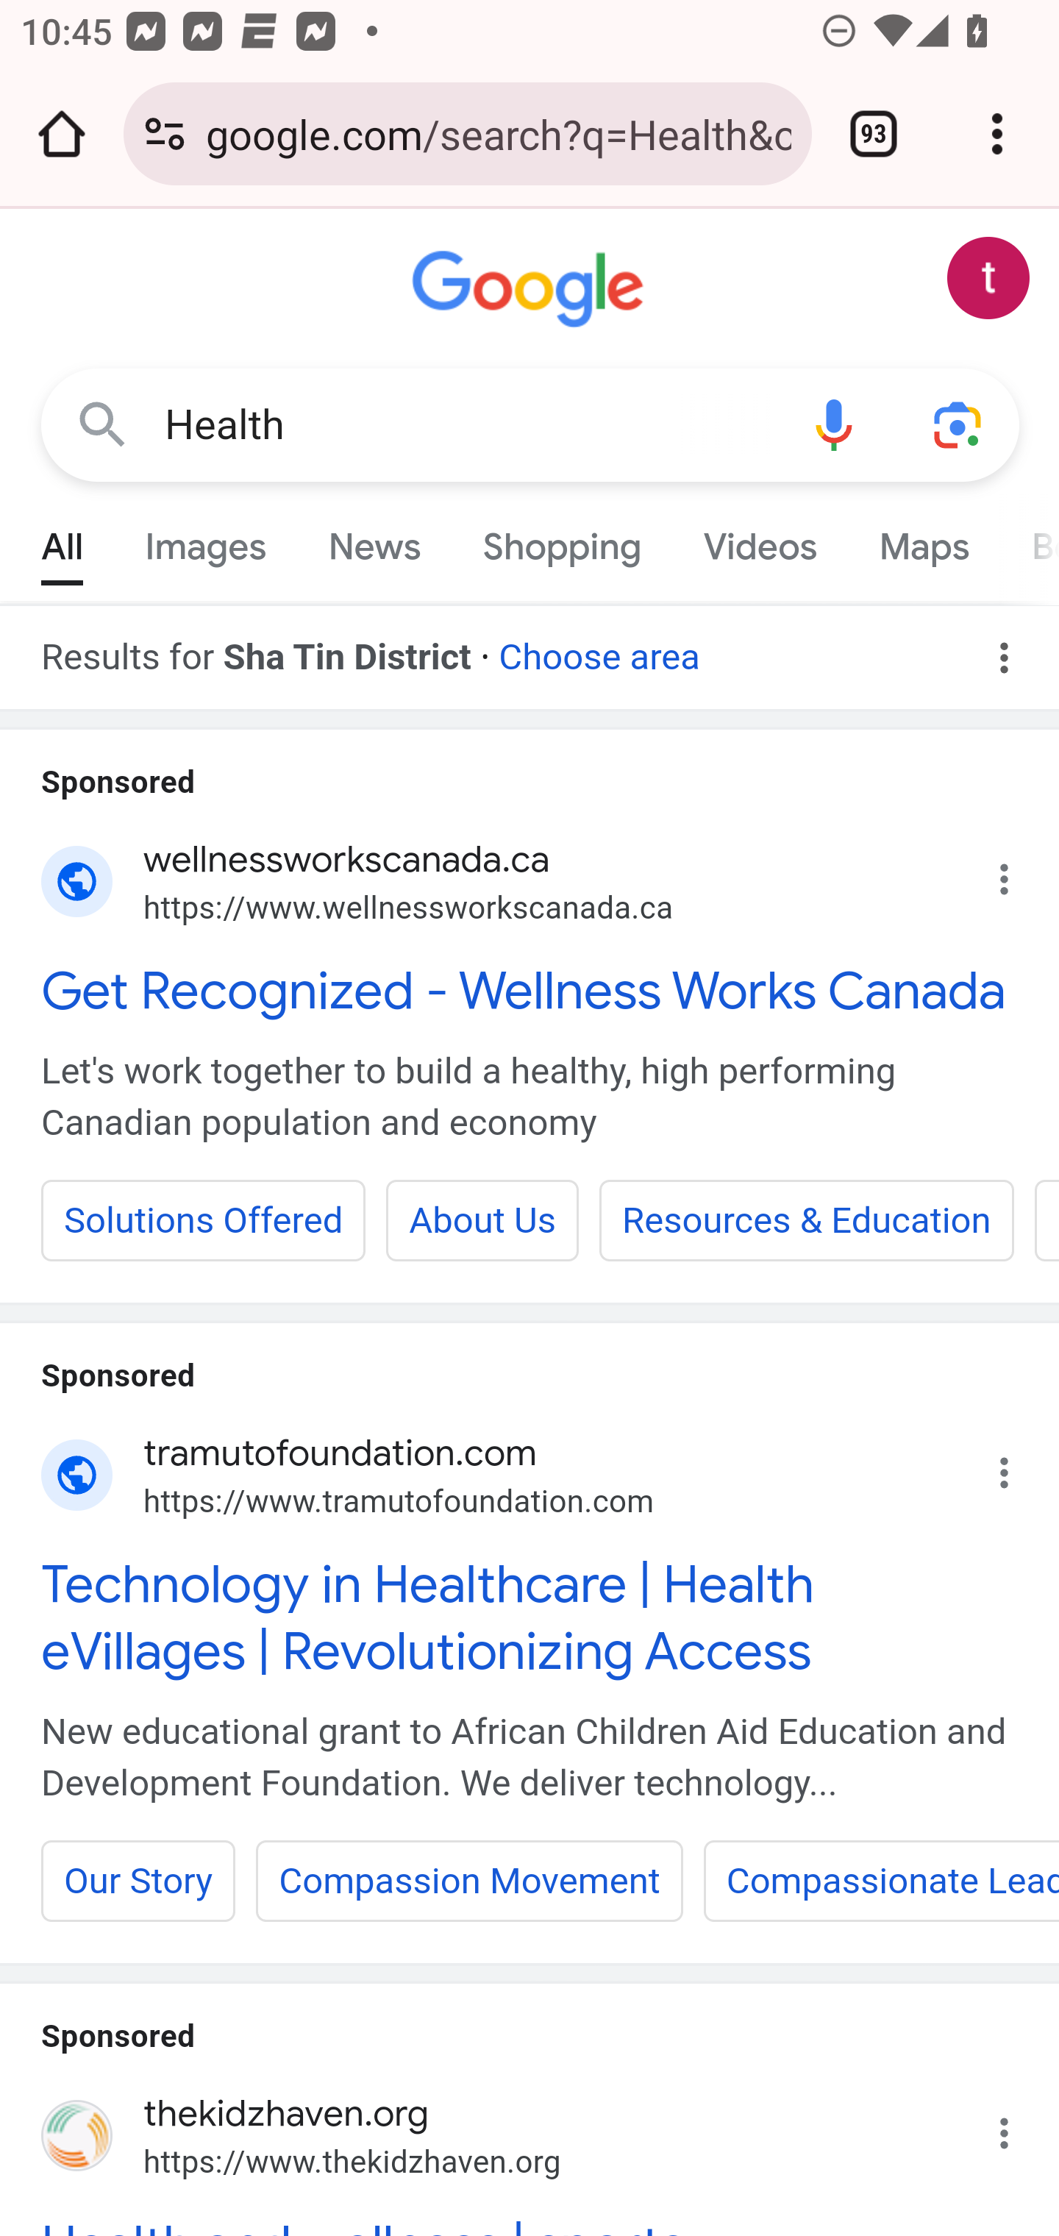 This screenshot has height=2236, width=1059. What do you see at coordinates (959, 424) in the screenshot?
I see `Search using your camera or photos` at bounding box center [959, 424].